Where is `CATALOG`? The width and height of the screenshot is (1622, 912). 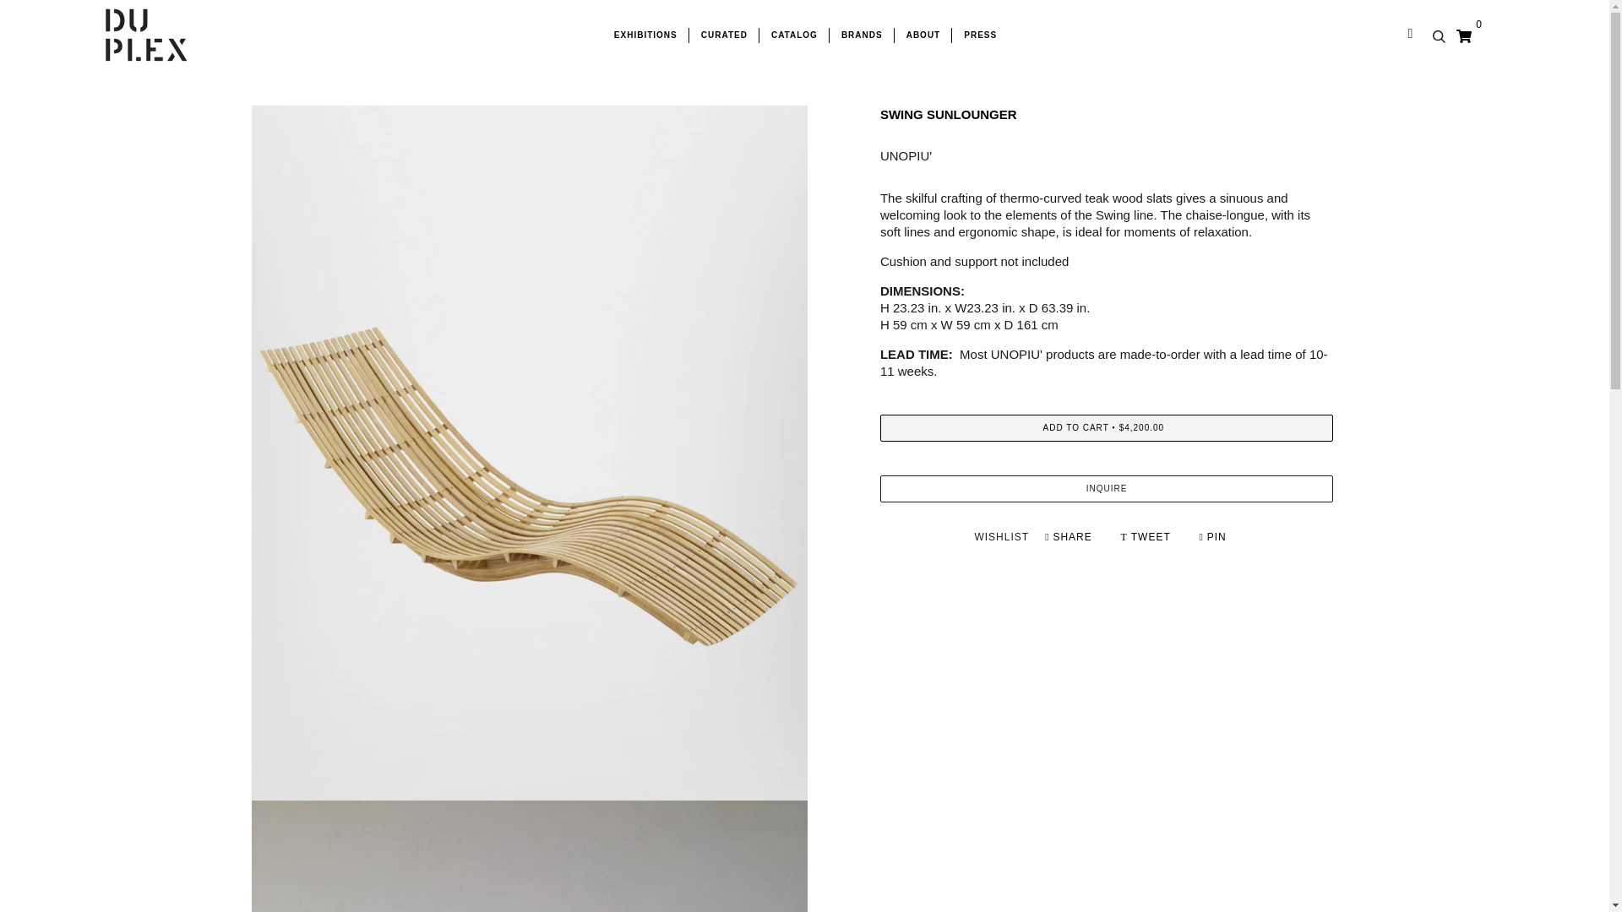
CATALOG is located at coordinates (794, 35).